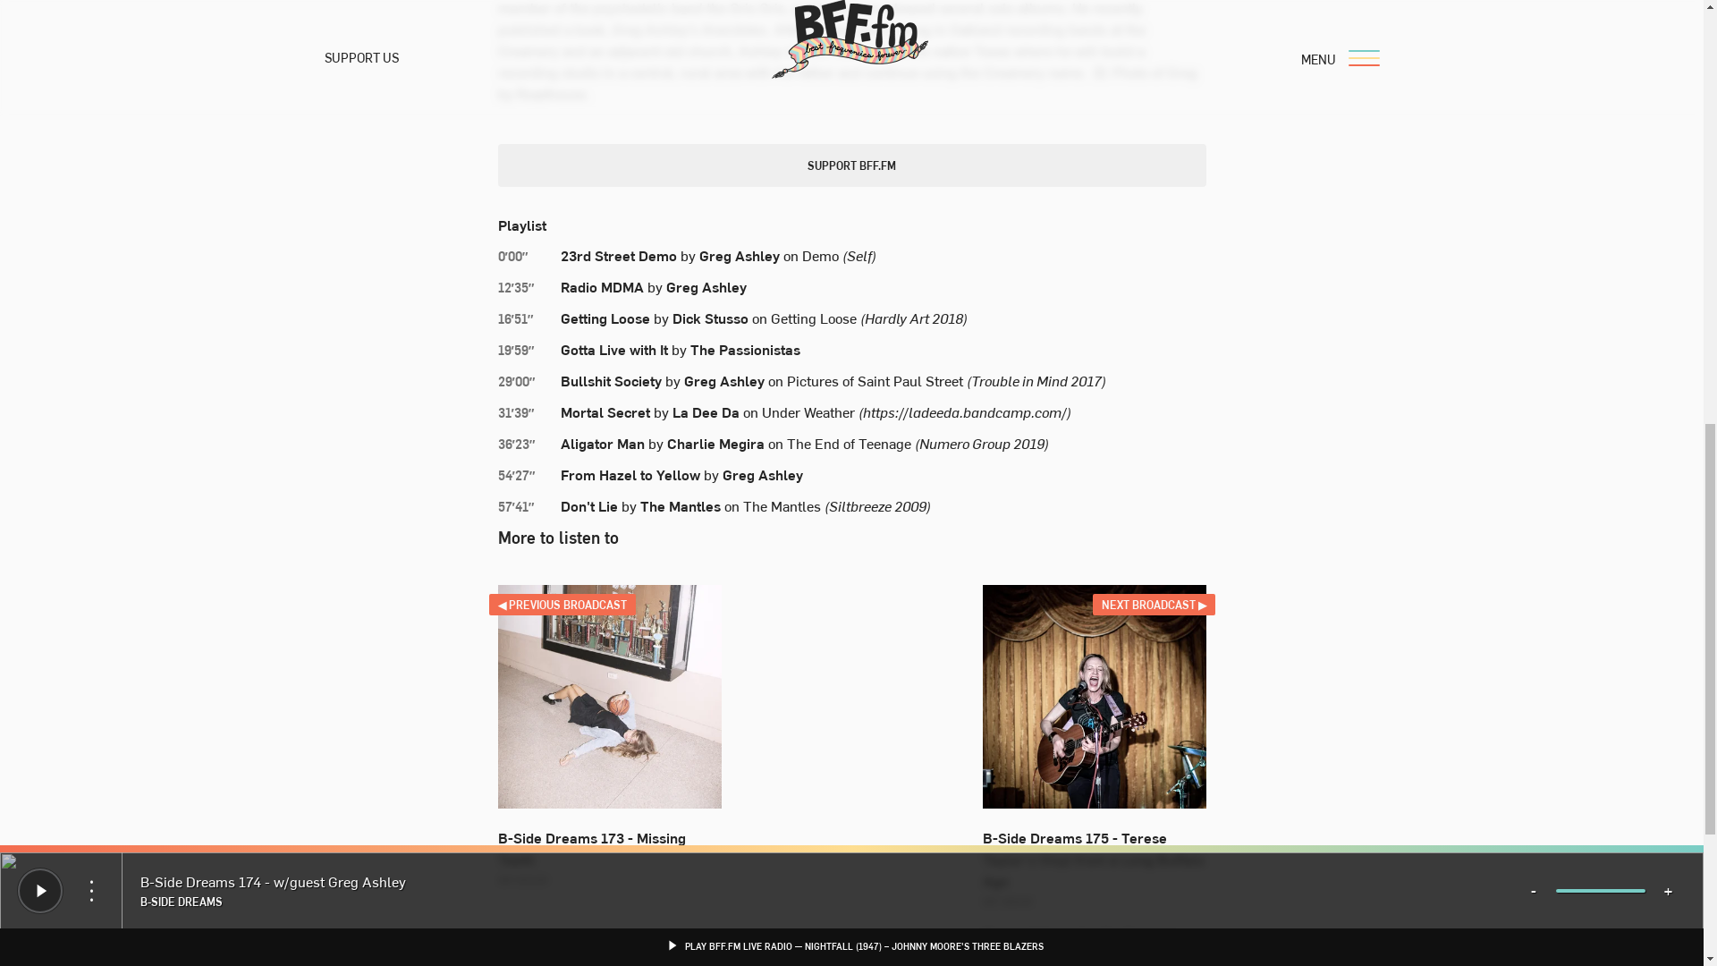  Describe the element at coordinates (528, 318) in the screenshot. I see `9:16:51am` at that location.